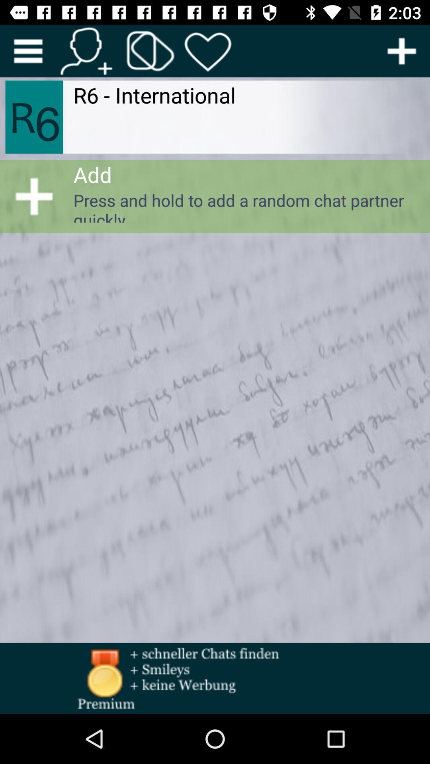 The width and height of the screenshot is (430, 764). Describe the element at coordinates (28, 51) in the screenshot. I see `displays a list of options` at that location.